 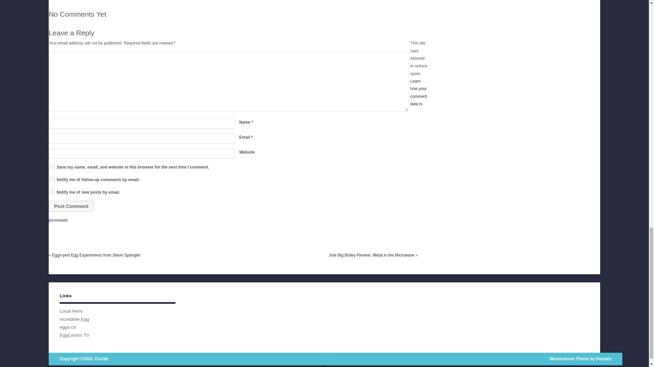 What do you see at coordinates (74, 319) in the screenshot?
I see `Incredible Egg` at bounding box center [74, 319].